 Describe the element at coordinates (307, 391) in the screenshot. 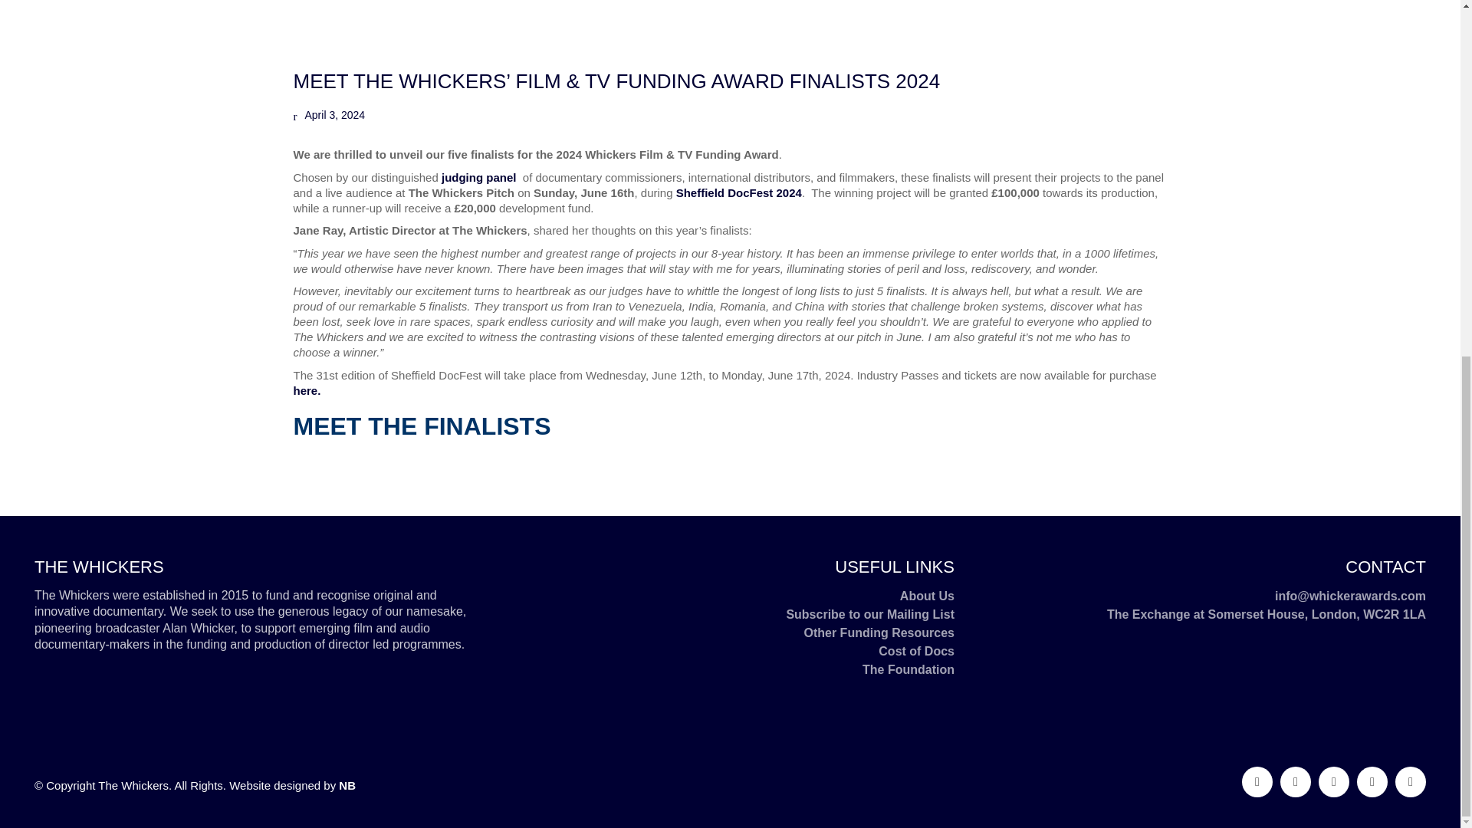

I see `here.` at that location.